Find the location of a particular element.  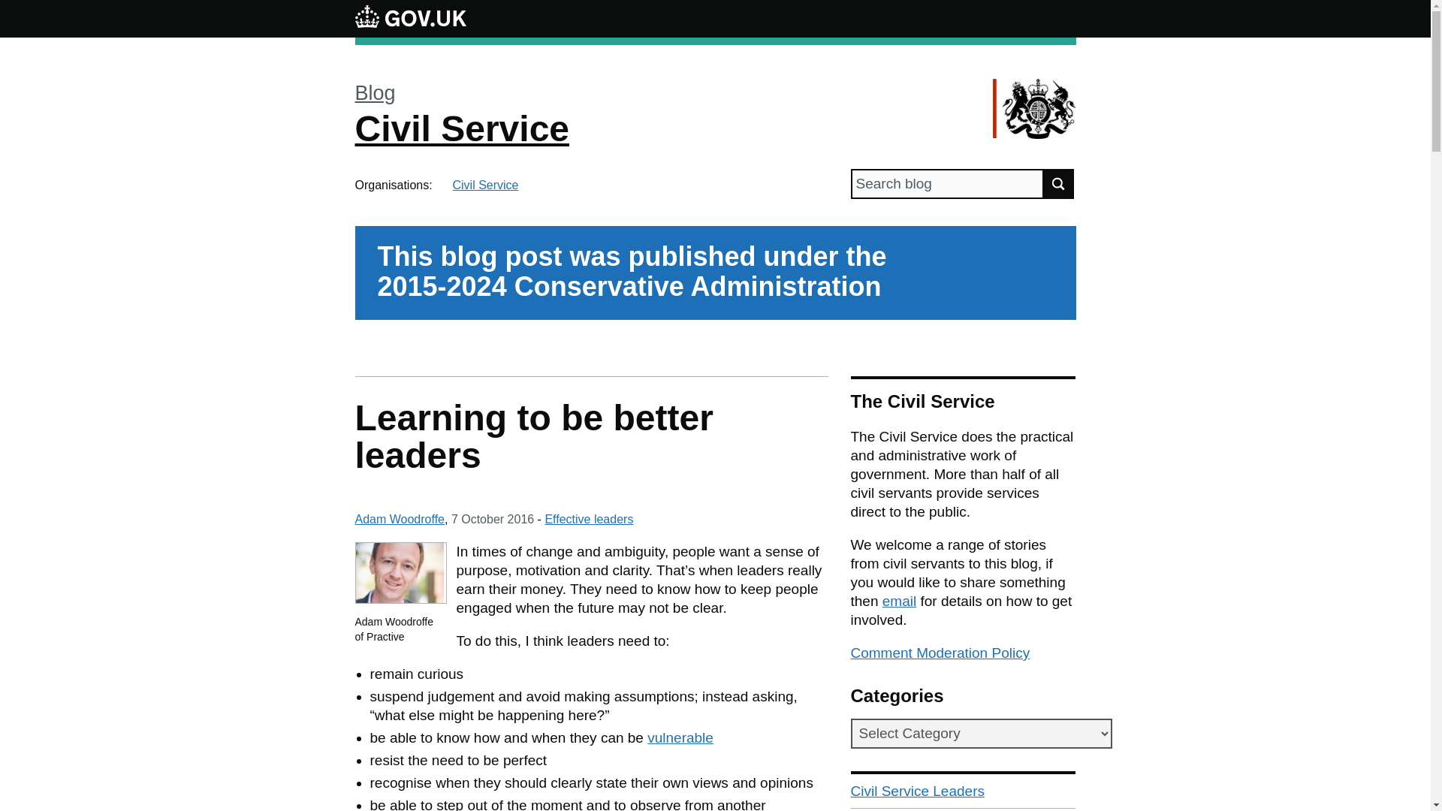

Comment Moderation Policy is located at coordinates (940, 653).